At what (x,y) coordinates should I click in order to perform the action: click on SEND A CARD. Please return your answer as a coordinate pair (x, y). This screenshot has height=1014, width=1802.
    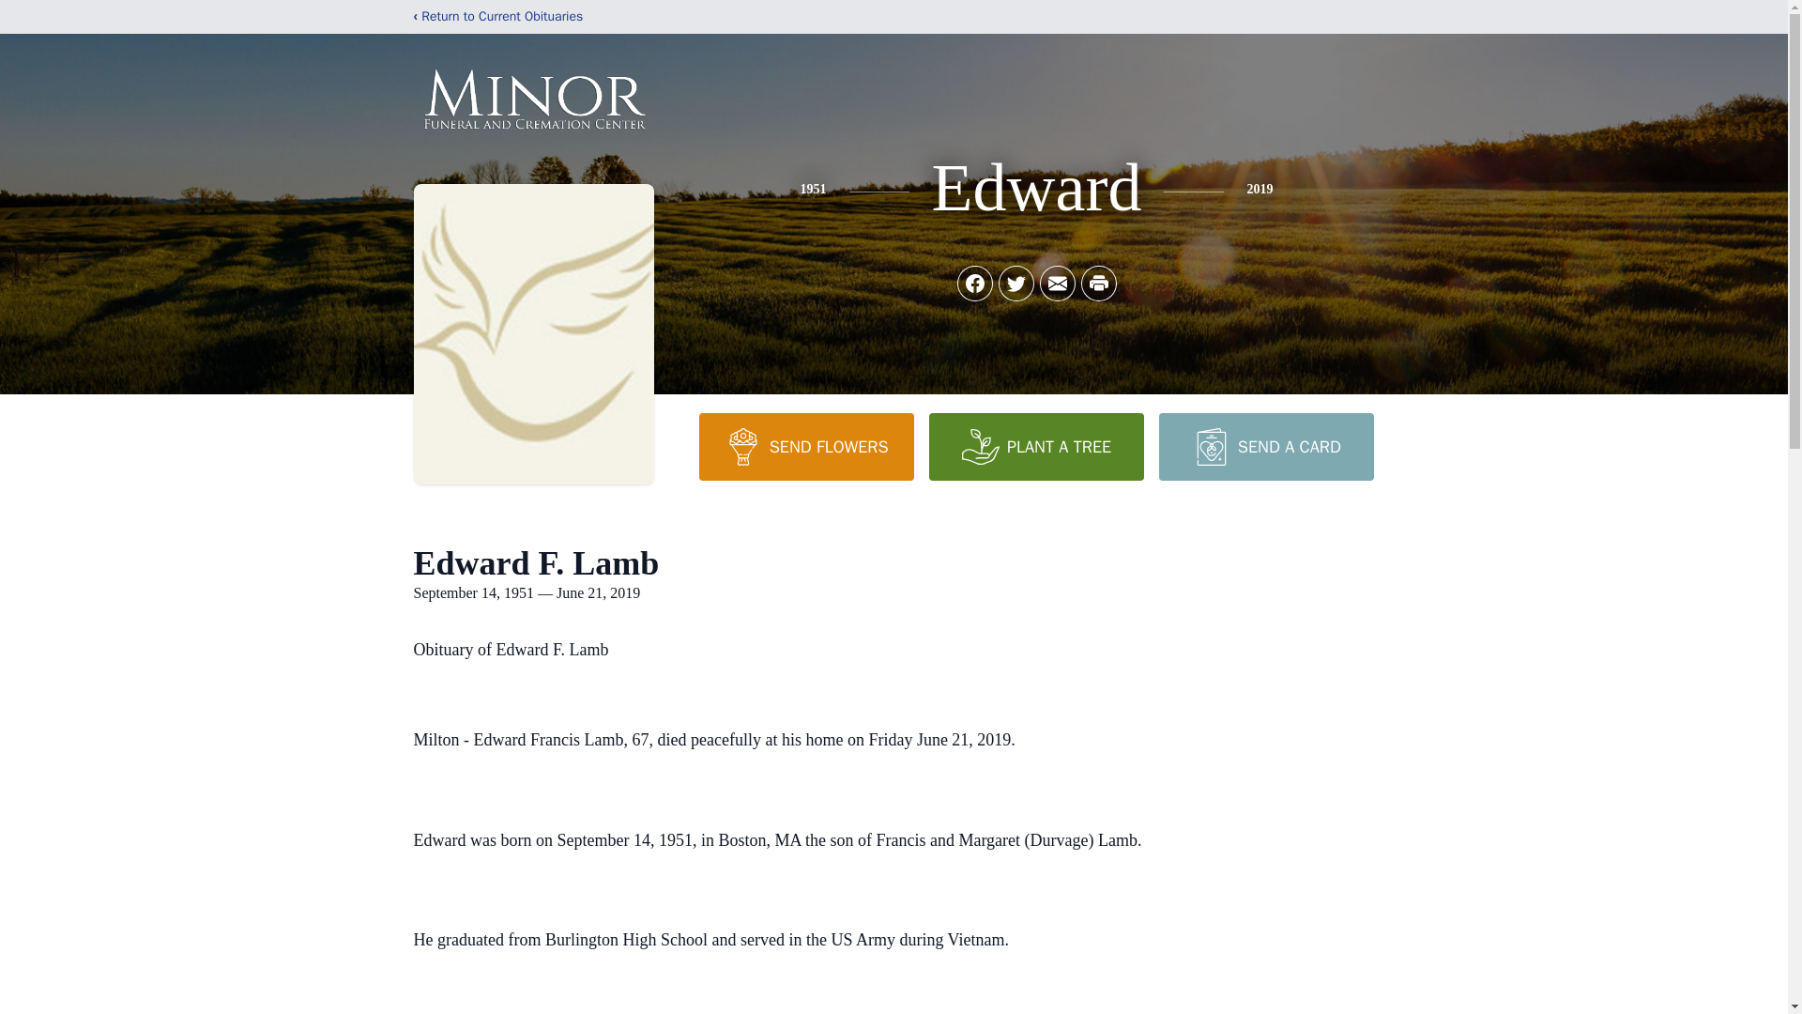
    Looking at the image, I should click on (1265, 446).